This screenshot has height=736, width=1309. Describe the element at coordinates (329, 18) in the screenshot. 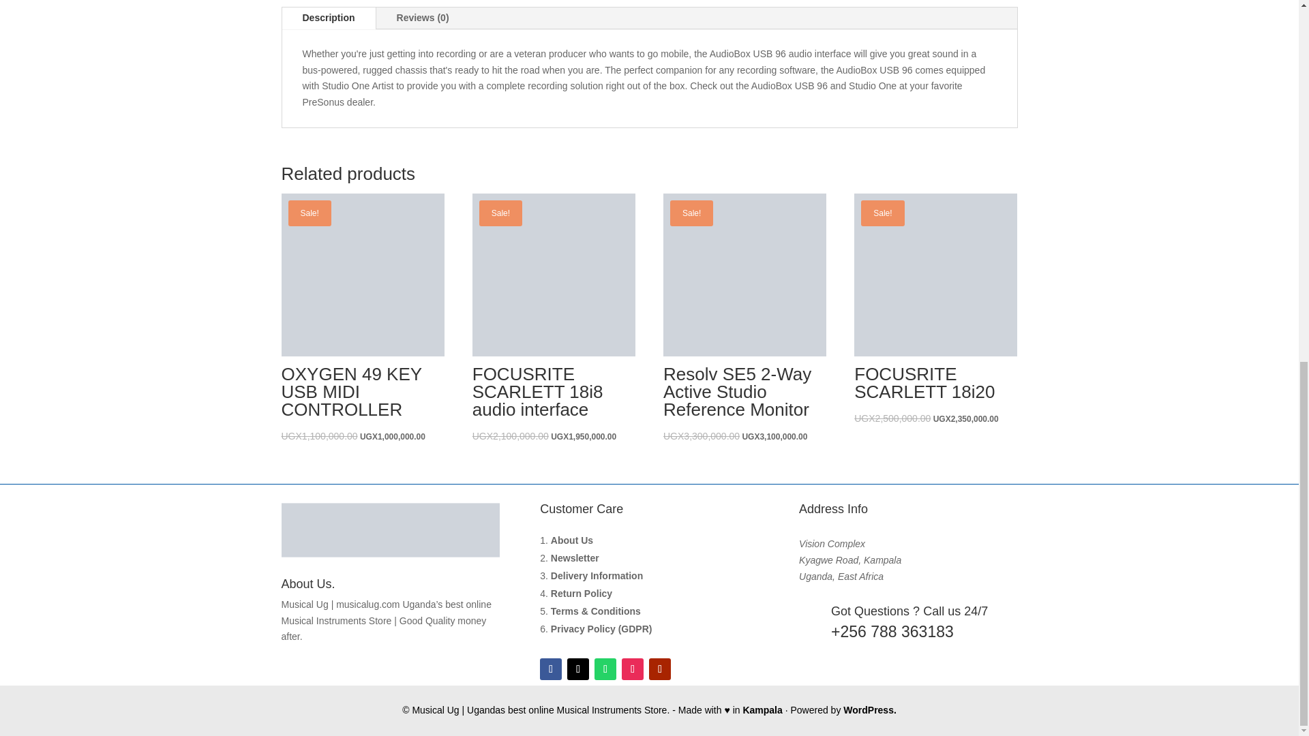

I see `Description` at that location.